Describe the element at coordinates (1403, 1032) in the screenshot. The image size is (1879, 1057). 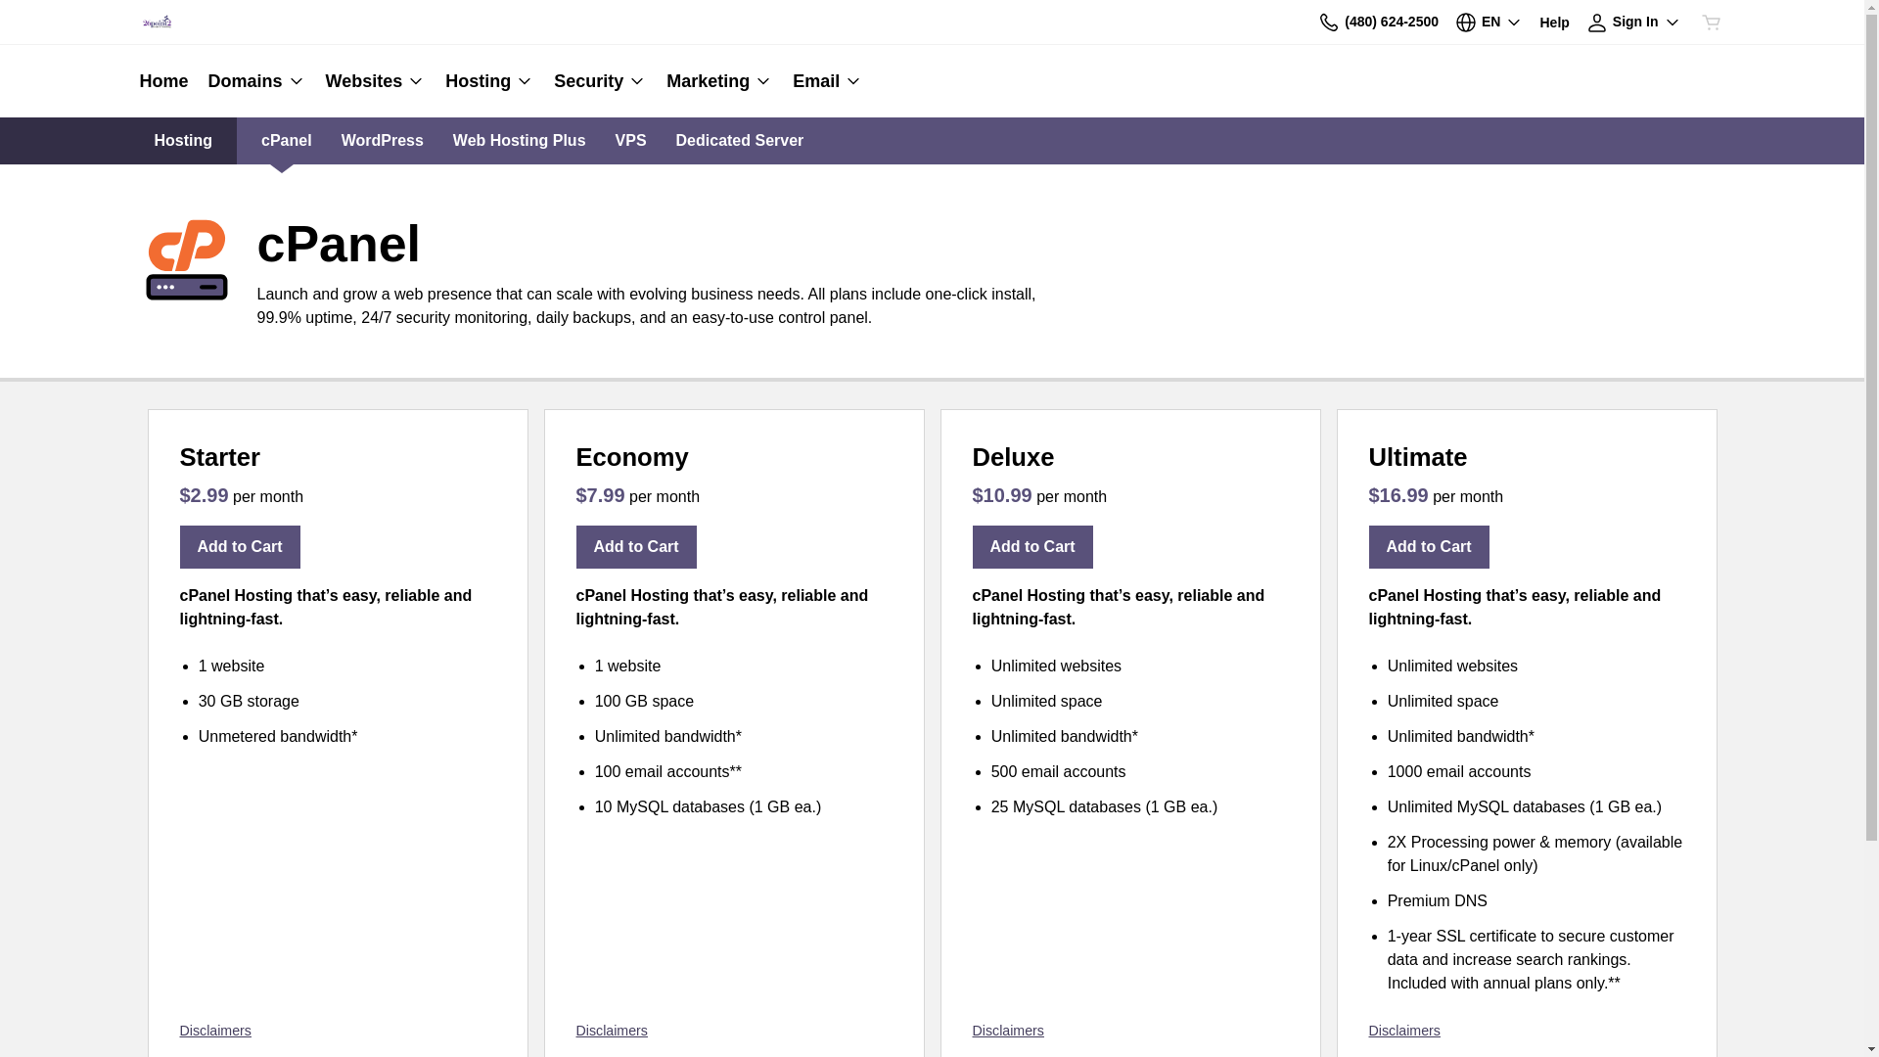
I see `Disclaimers` at that location.